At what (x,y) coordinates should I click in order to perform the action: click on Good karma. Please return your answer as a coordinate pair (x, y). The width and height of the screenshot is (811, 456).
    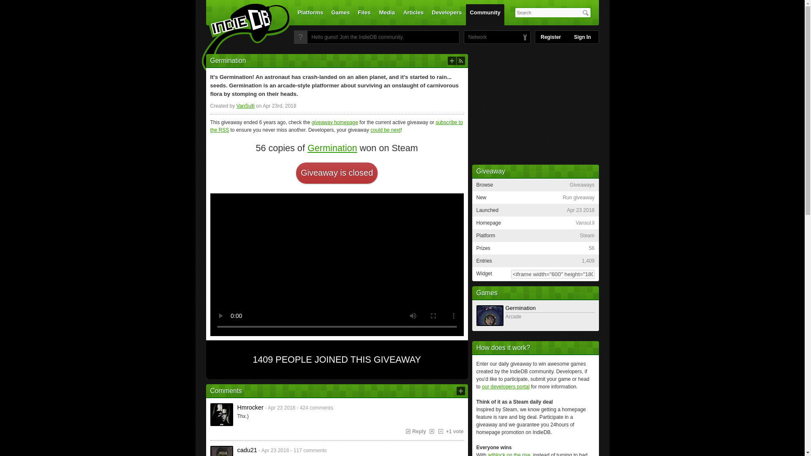
    Looking at the image, I should click on (431, 432).